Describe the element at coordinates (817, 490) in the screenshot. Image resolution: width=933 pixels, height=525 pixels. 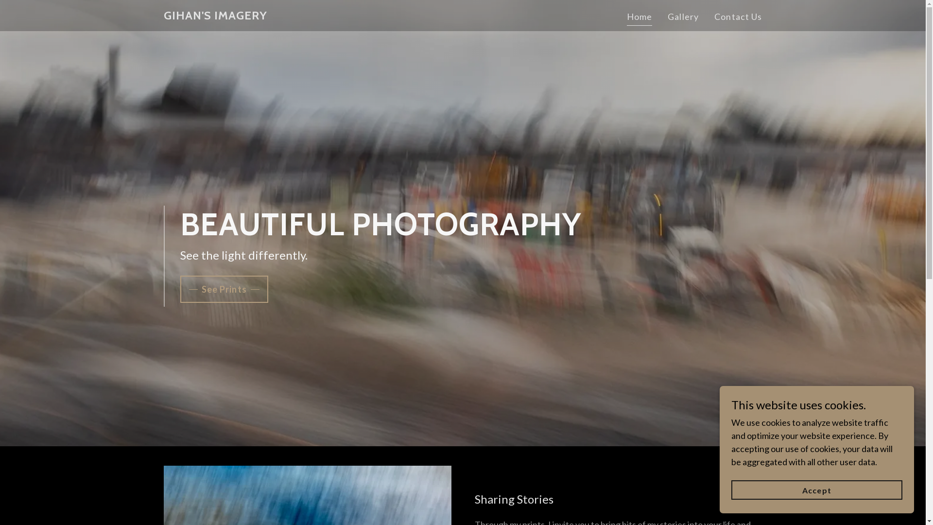
I see `Accept` at that location.